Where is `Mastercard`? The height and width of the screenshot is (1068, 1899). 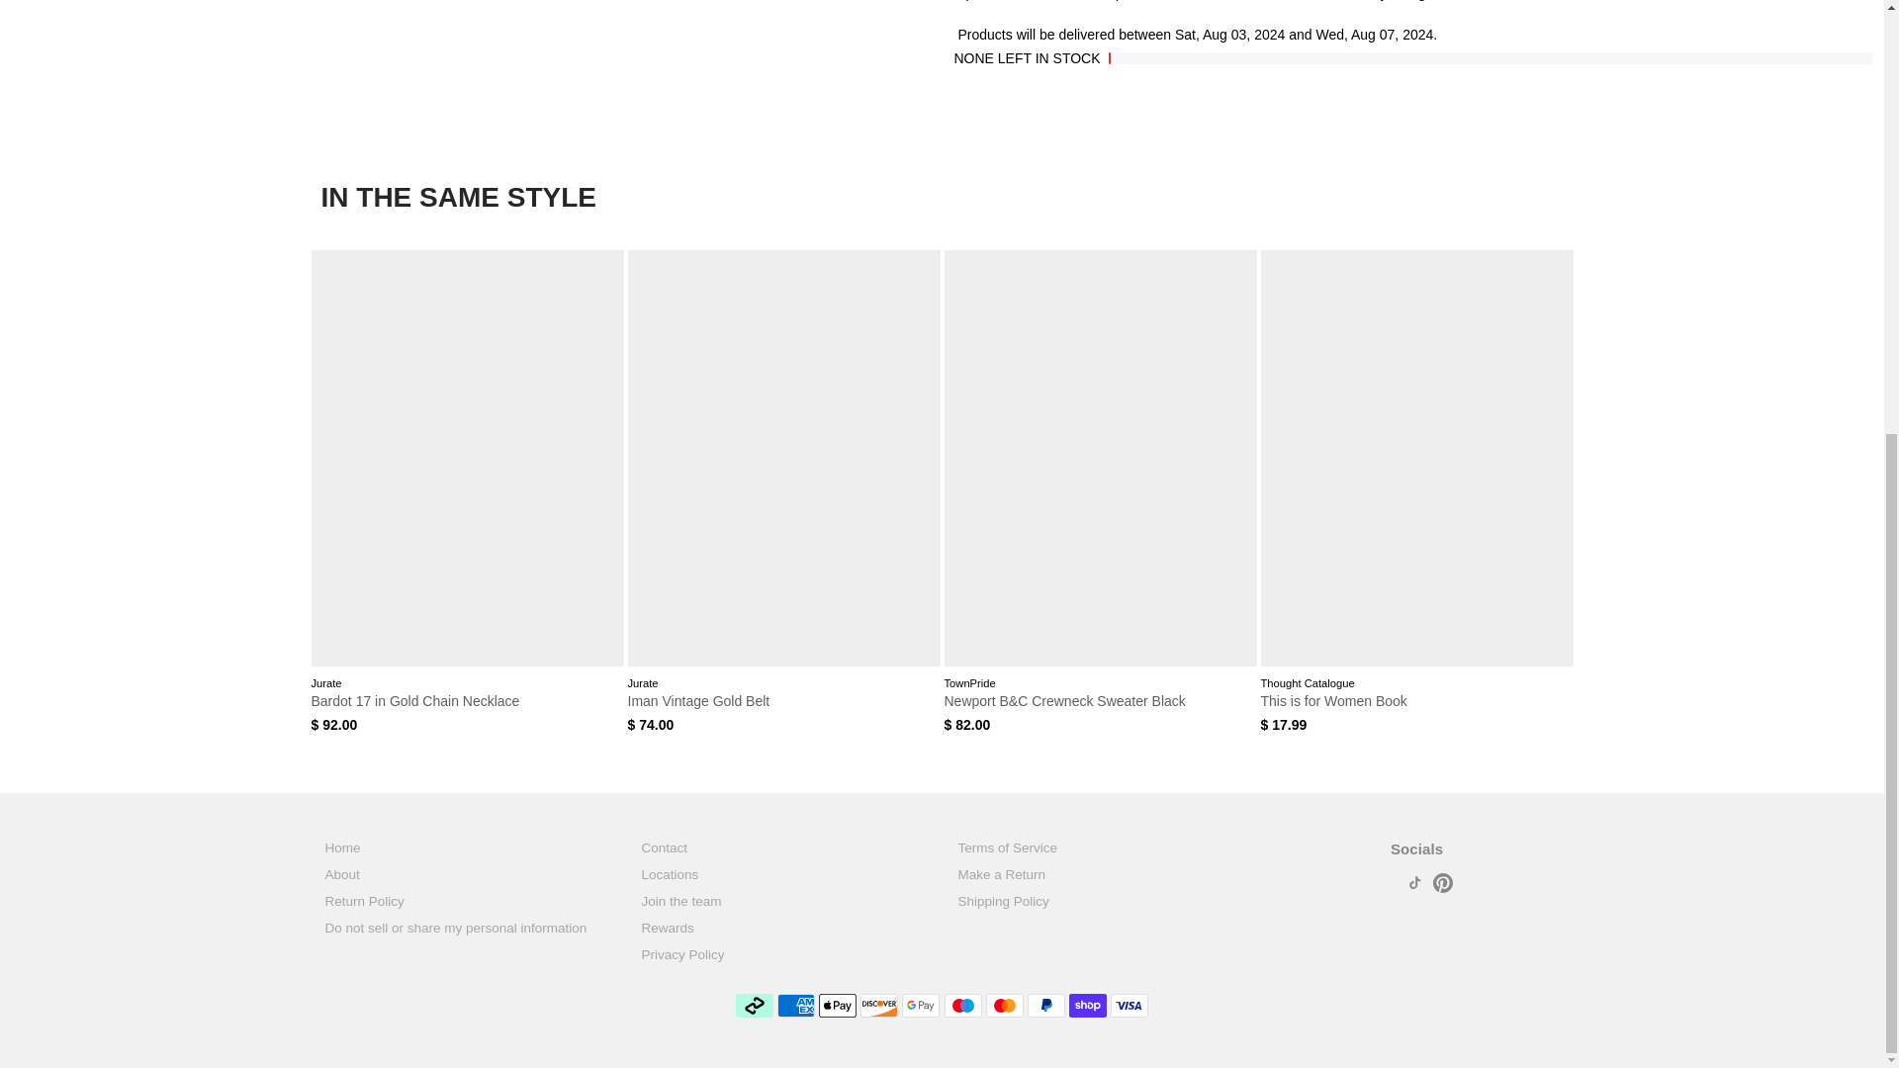
Mastercard is located at coordinates (1004, 1006).